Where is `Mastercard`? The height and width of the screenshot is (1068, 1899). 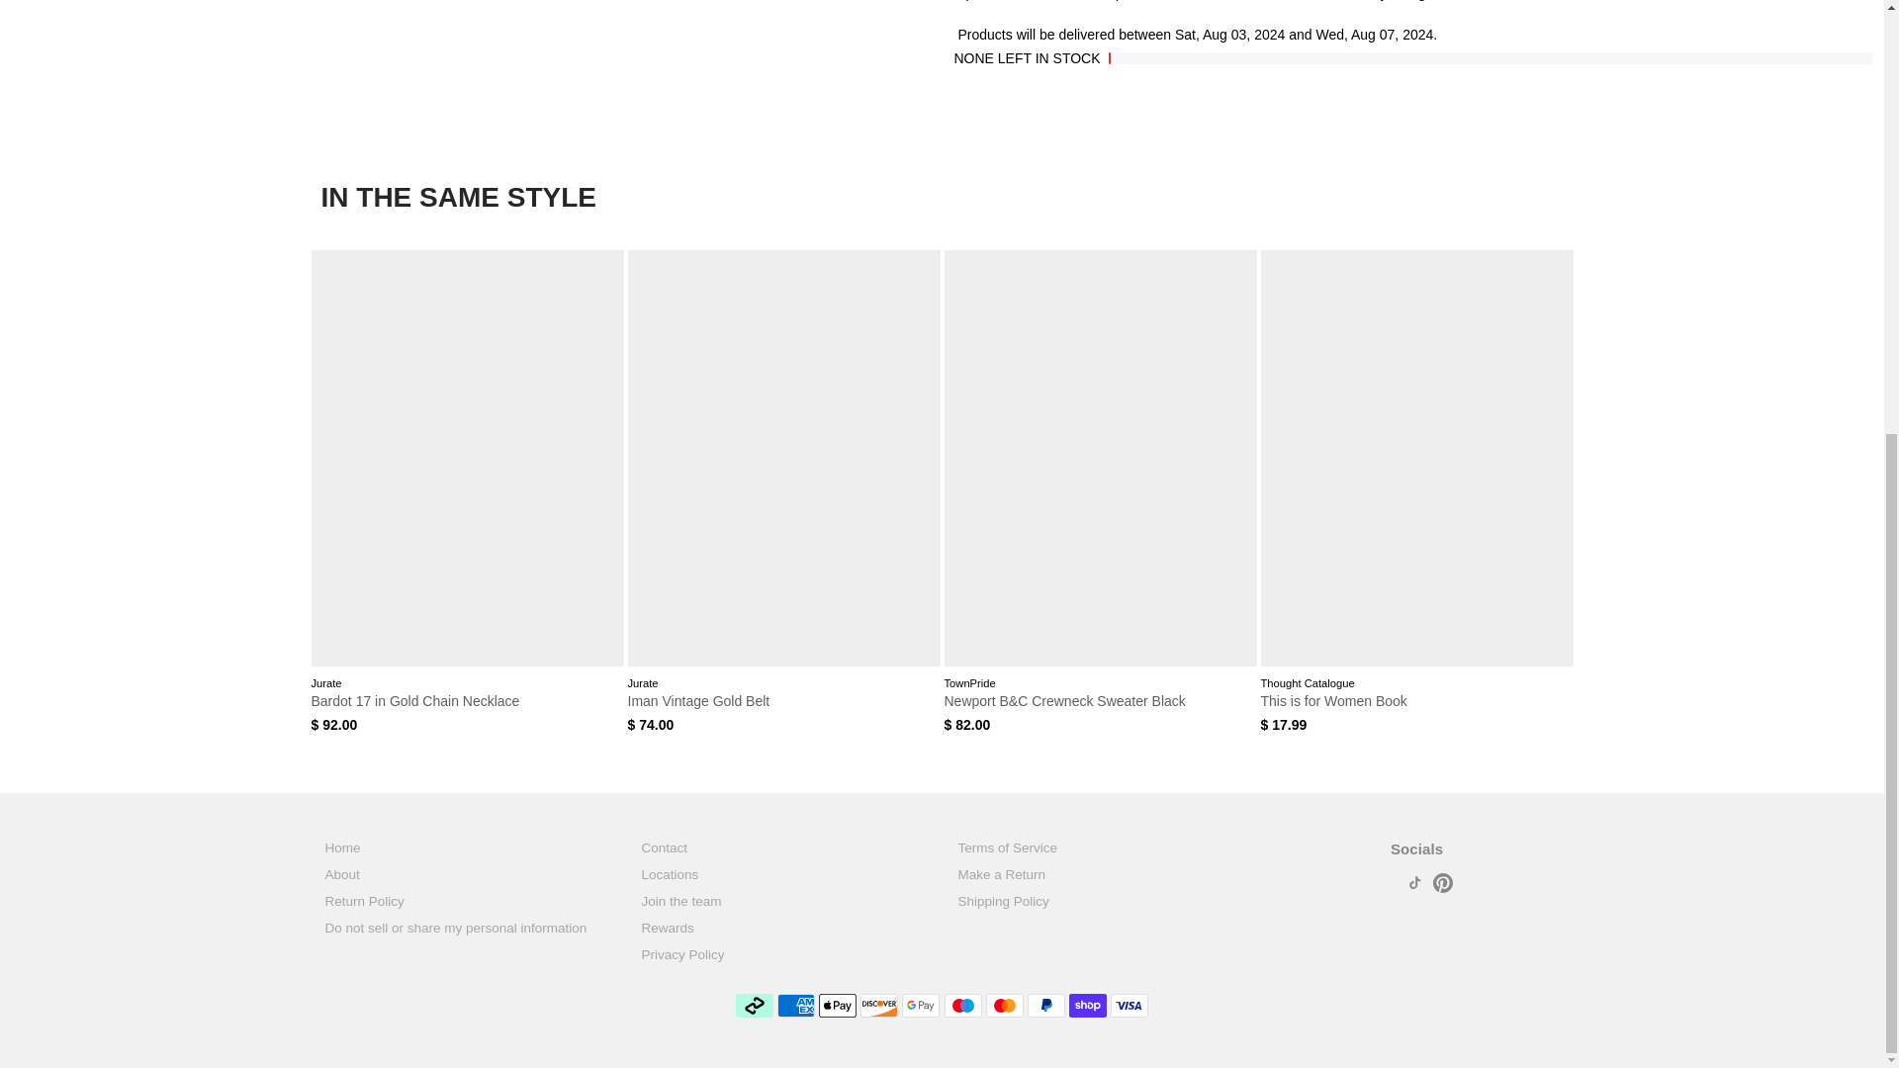
Mastercard is located at coordinates (1004, 1006).